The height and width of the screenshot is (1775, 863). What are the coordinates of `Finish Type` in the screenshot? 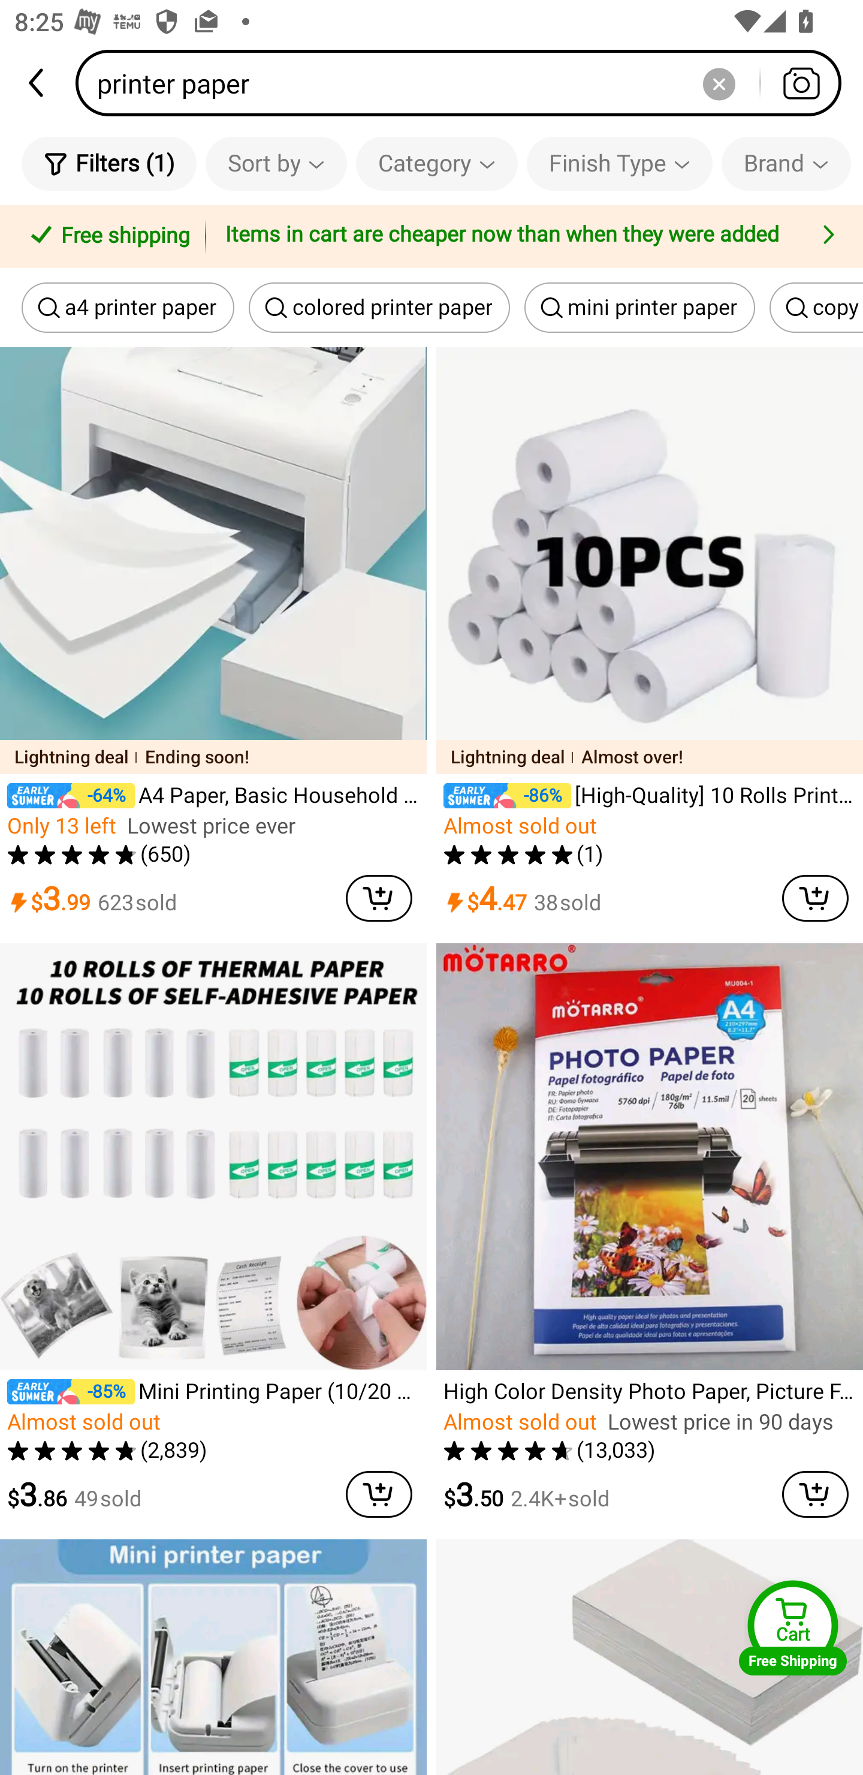 It's located at (620, 163).